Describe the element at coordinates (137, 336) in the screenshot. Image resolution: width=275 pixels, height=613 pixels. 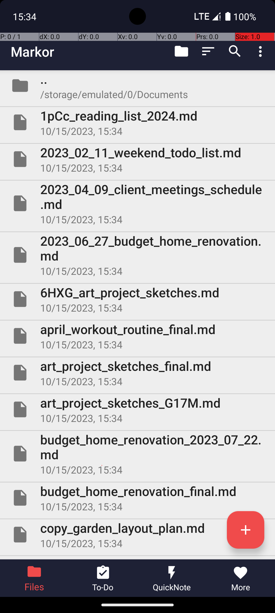
I see `File april_workout_routine_final.md ` at that location.